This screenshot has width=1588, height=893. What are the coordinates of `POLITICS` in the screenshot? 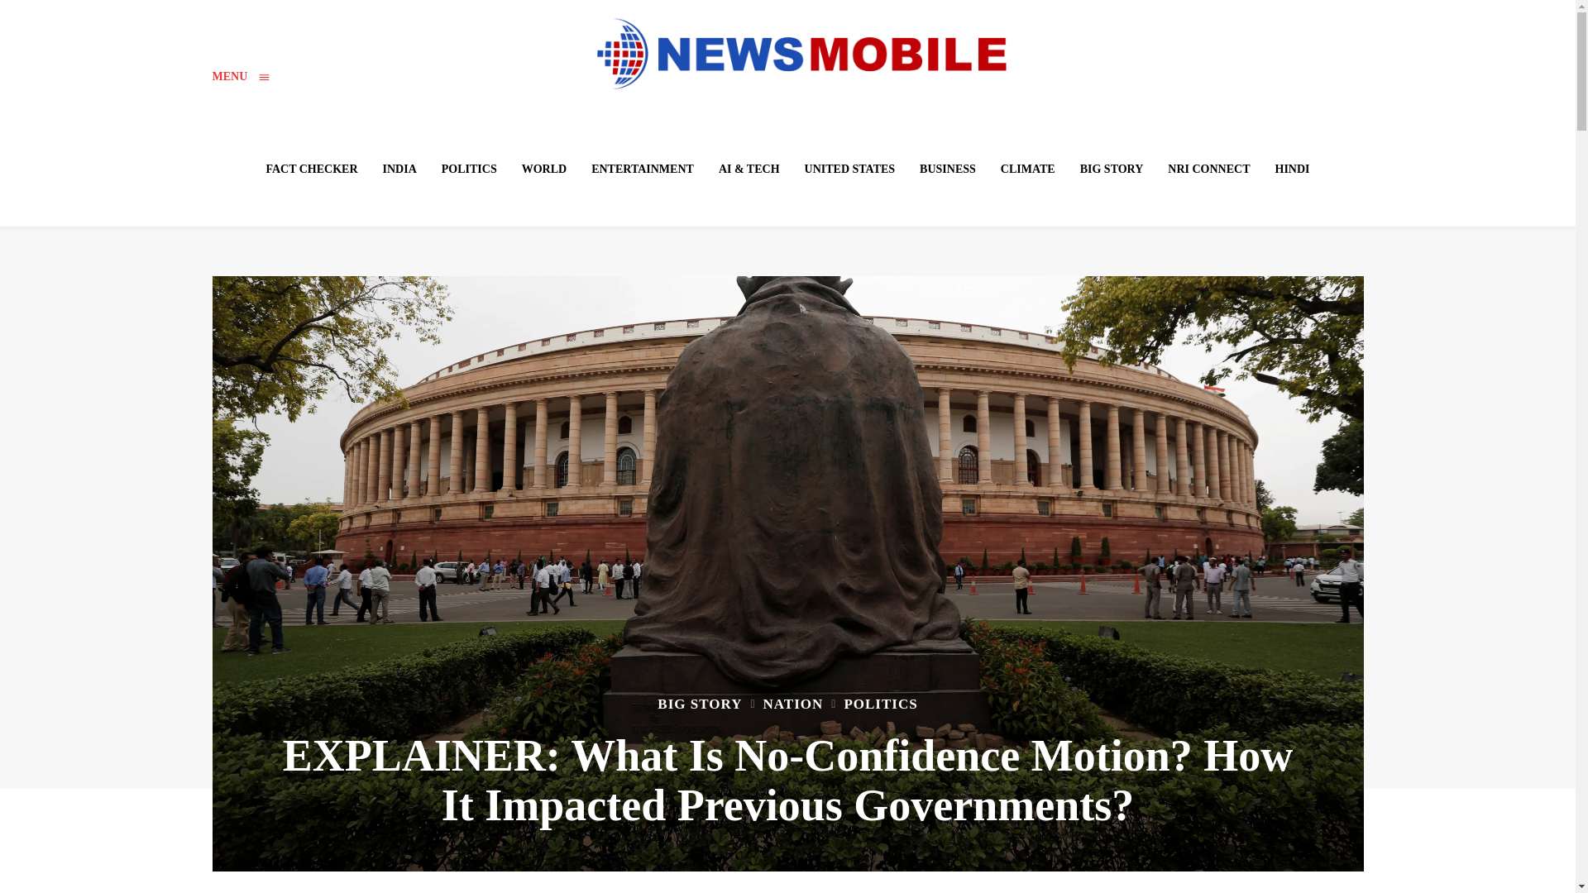 It's located at (469, 169).